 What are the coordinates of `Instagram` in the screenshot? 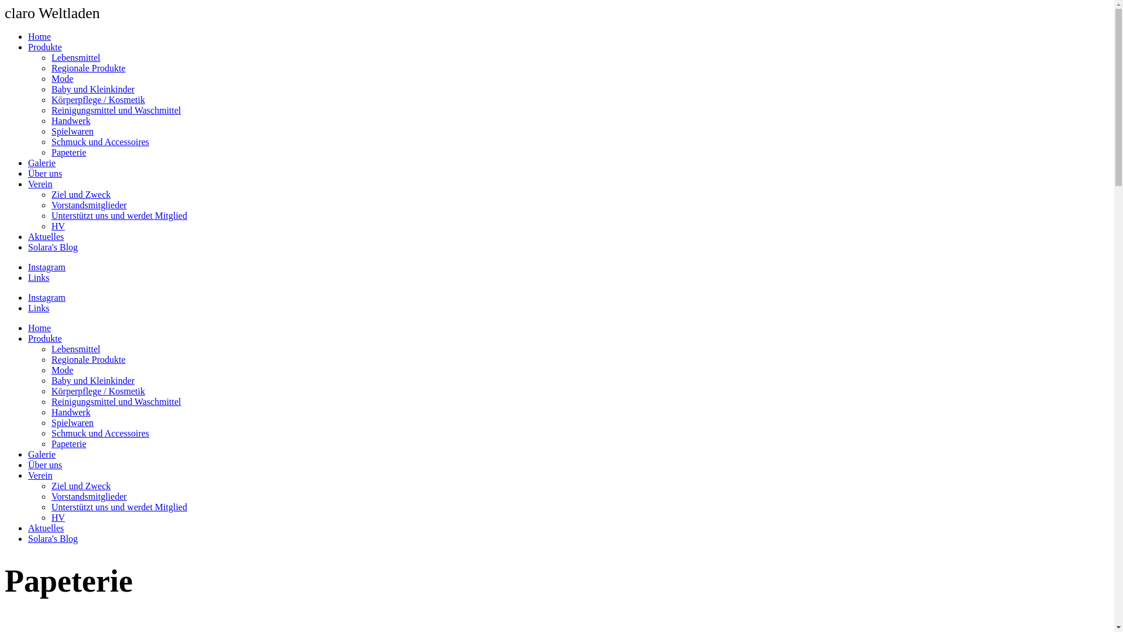 It's located at (47, 297).